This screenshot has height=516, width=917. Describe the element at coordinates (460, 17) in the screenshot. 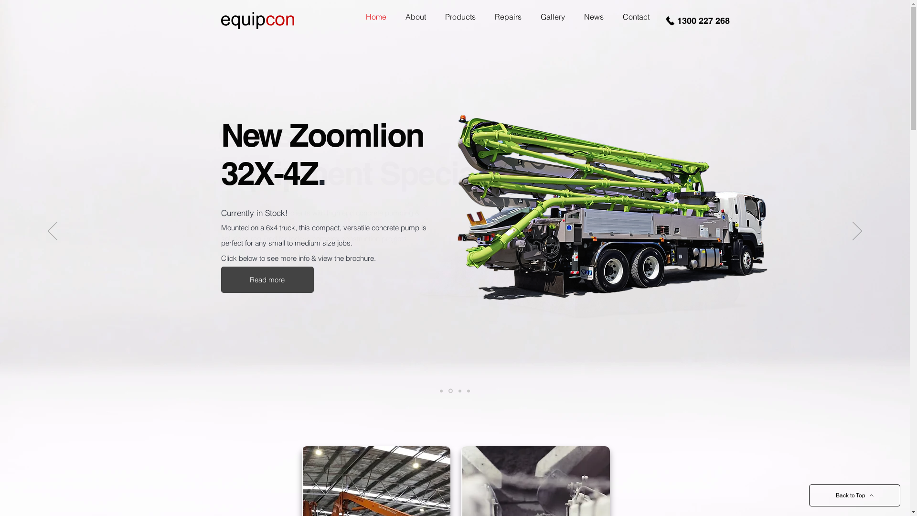

I see `Products` at that location.